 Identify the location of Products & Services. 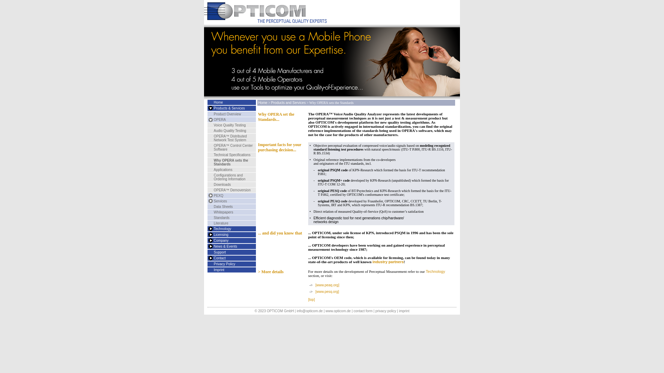
(229, 108).